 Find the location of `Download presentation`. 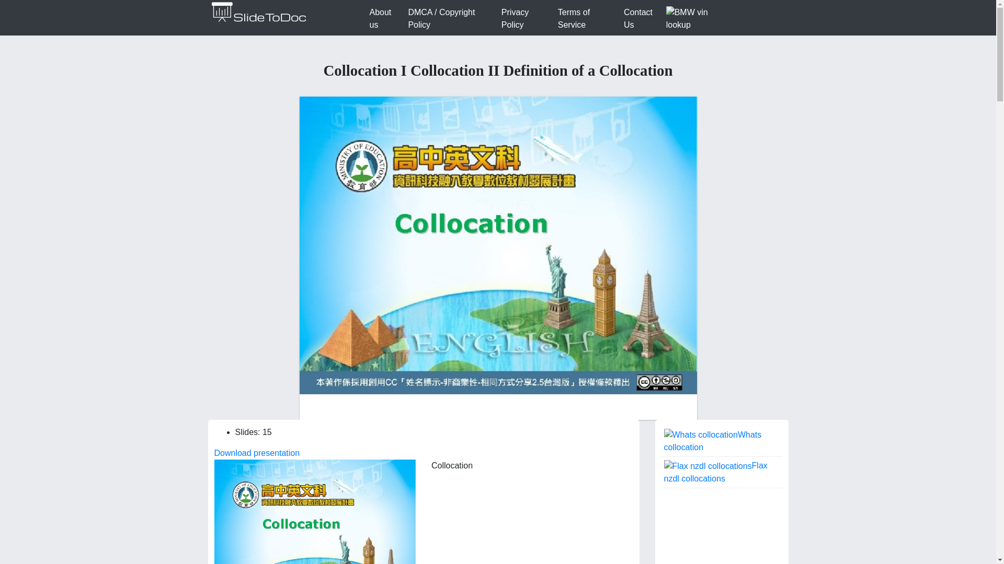

Download presentation is located at coordinates (257, 452).